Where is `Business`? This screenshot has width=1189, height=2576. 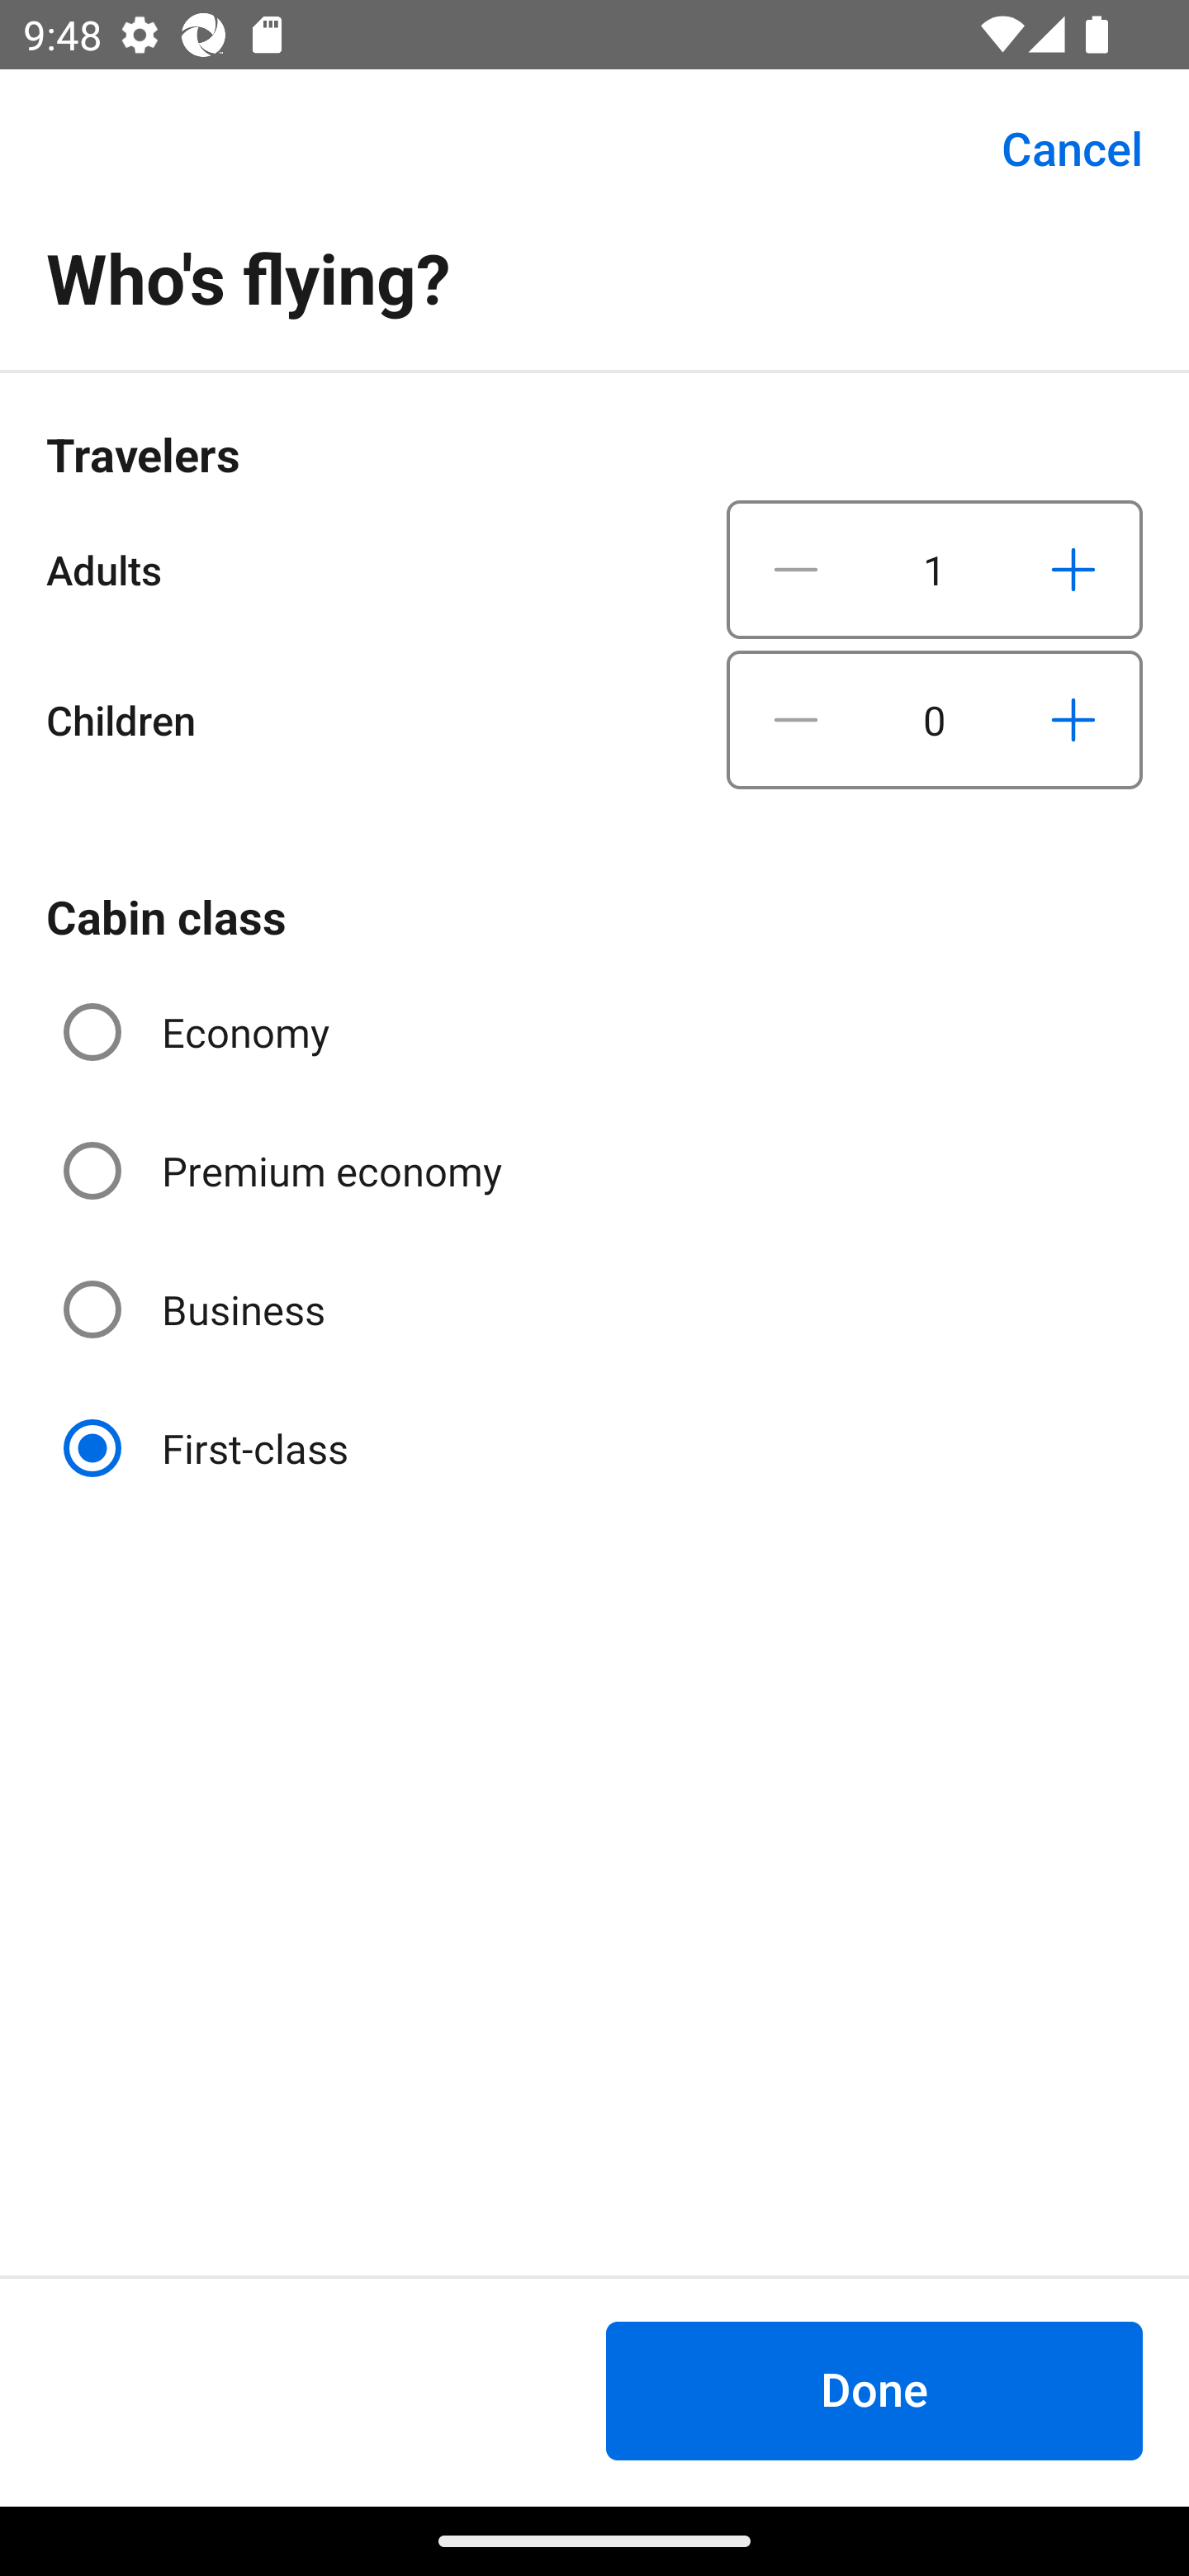 Business is located at coordinates (197, 1308).